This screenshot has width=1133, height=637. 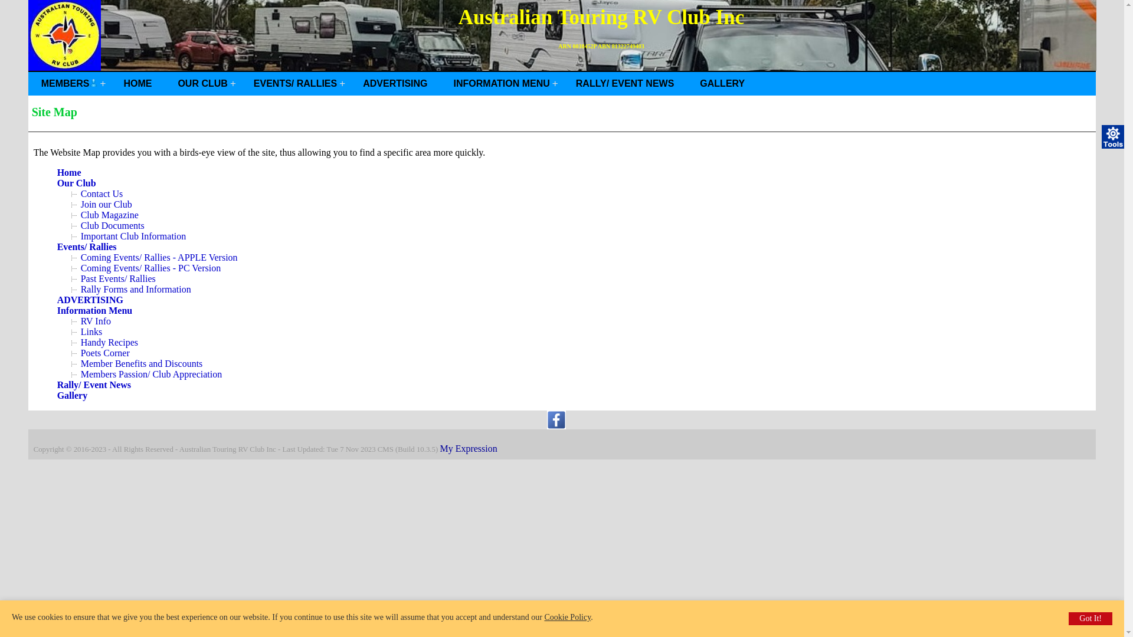 What do you see at coordinates (87, 247) in the screenshot?
I see `Events/ Rallies` at bounding box center [87, 247].